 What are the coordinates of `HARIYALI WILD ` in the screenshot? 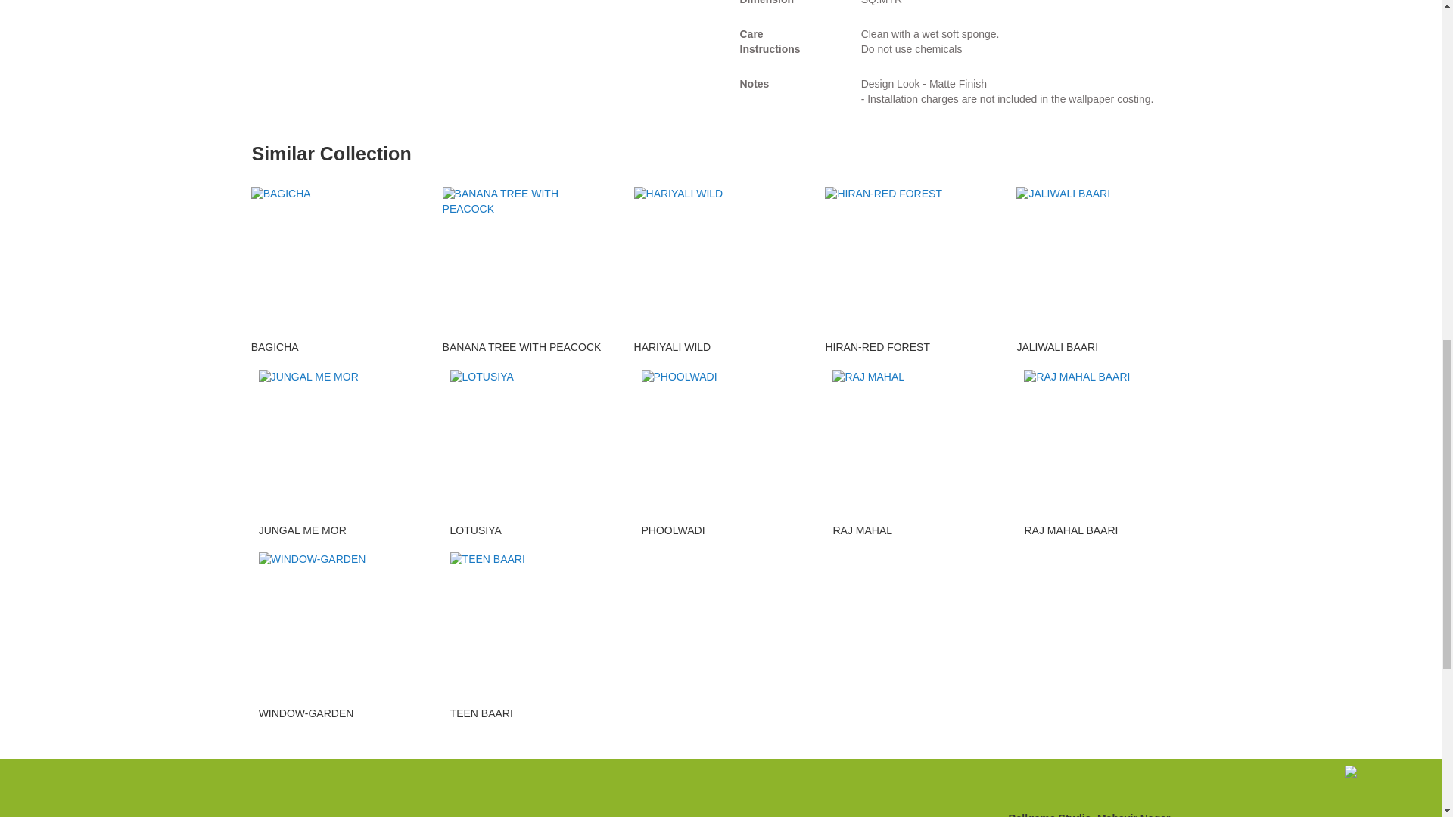 It's located at (672, 346).